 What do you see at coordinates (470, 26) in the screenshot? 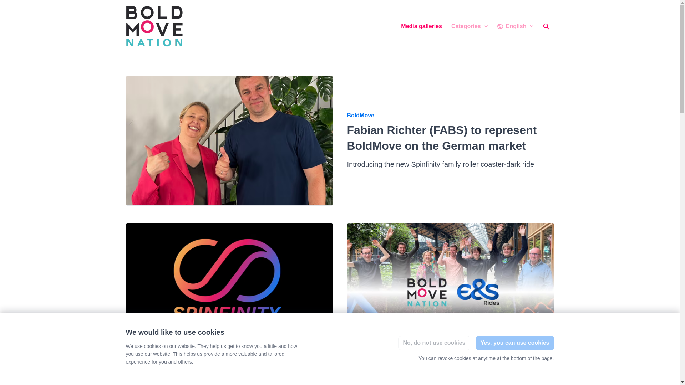
I see `Categories` at bounding box center [470, 26].